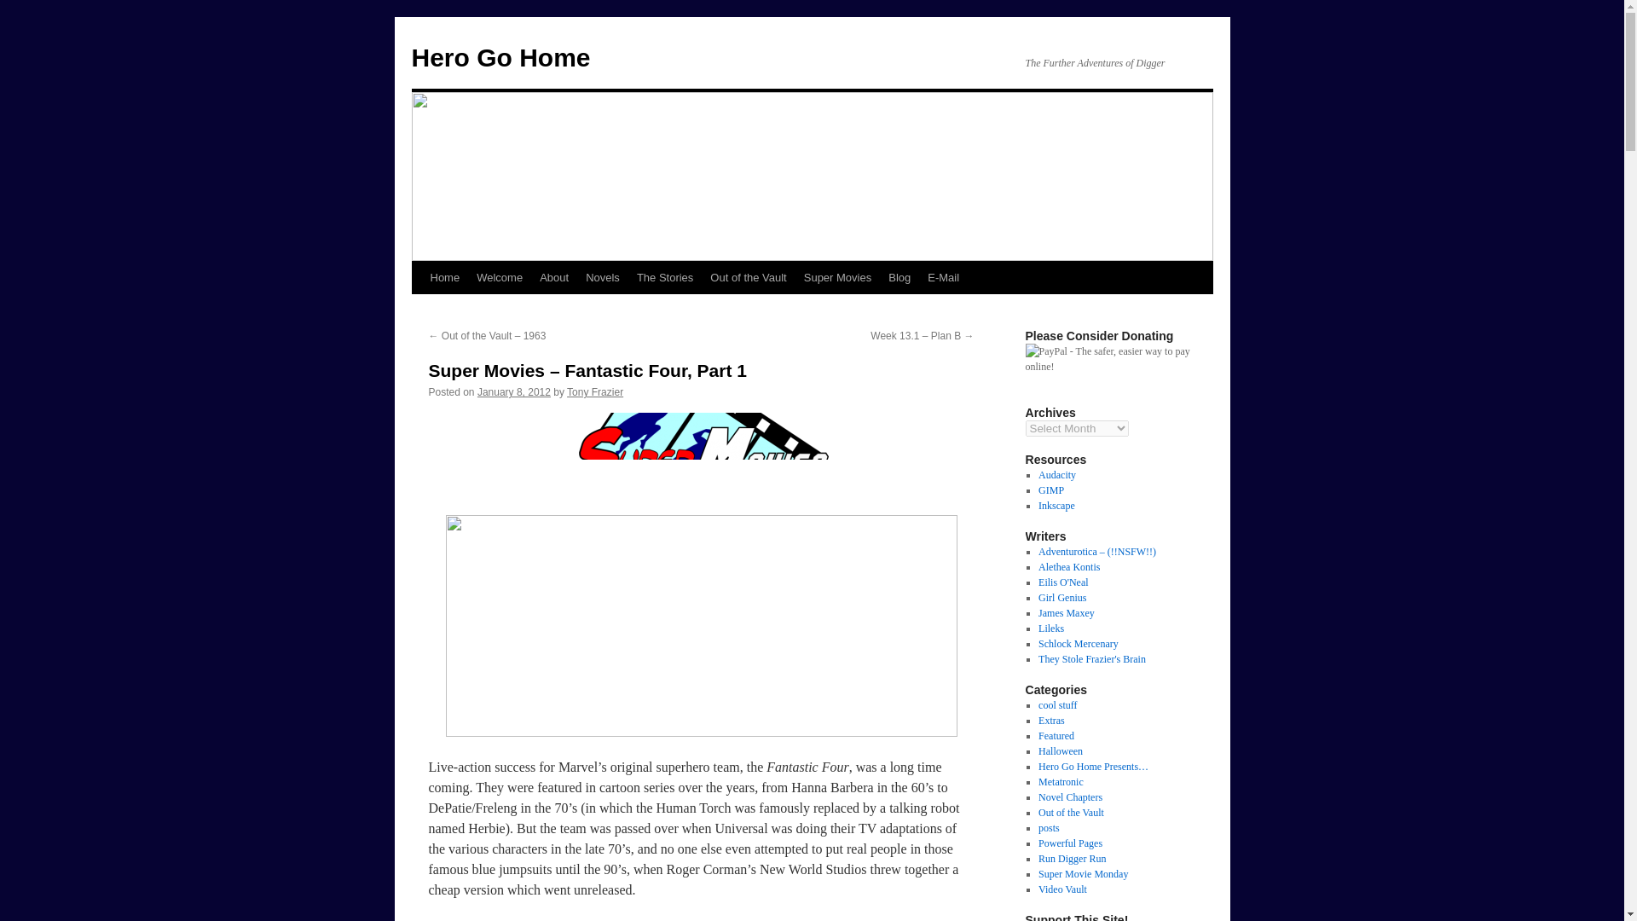 This screenshot has height=921, width=1637. What do you see at coordinates (701, 453) in the screenshot?
I see `SuperMovies` at bounding box center [701, 453].